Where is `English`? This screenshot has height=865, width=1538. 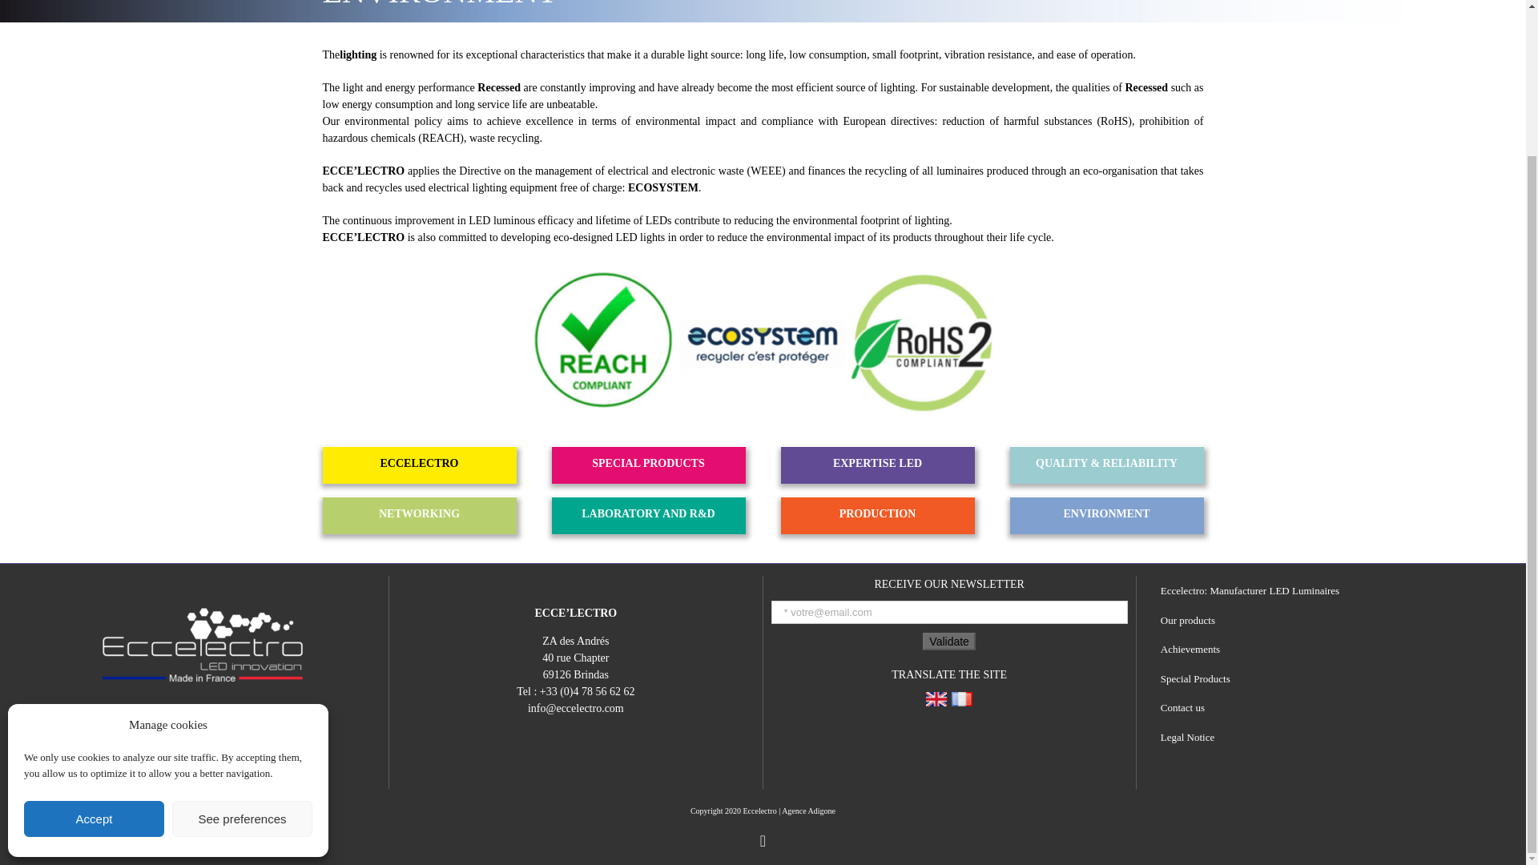 English is located at coordinates (936, 698).